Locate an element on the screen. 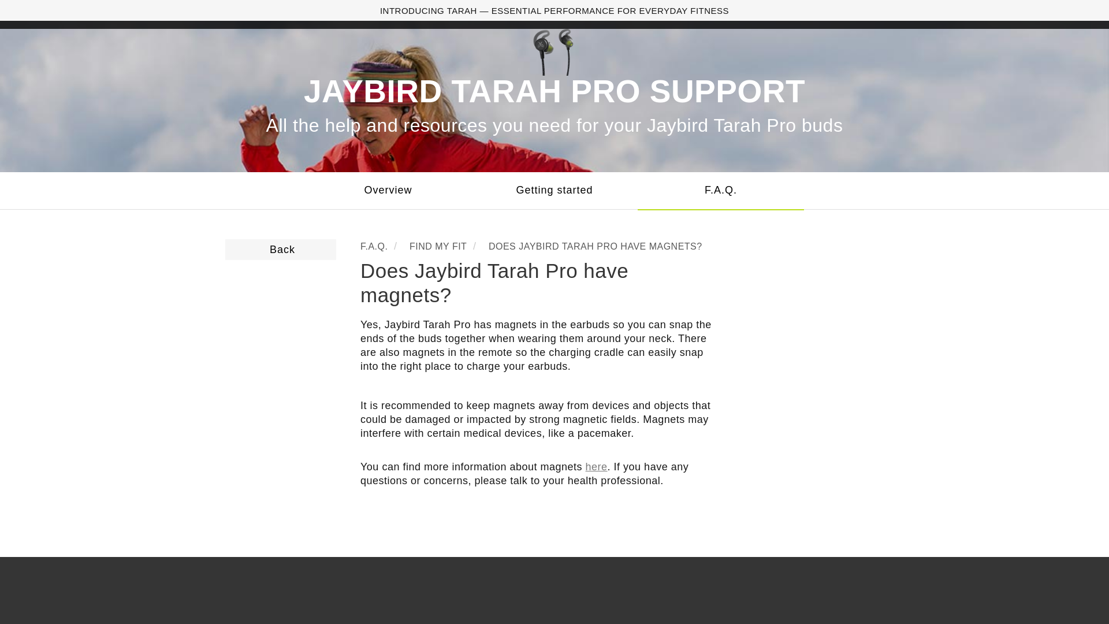 Image resolution: width=1109 pixels, height=624 pixels. RUN WILD is located at coordinates (570, 14).